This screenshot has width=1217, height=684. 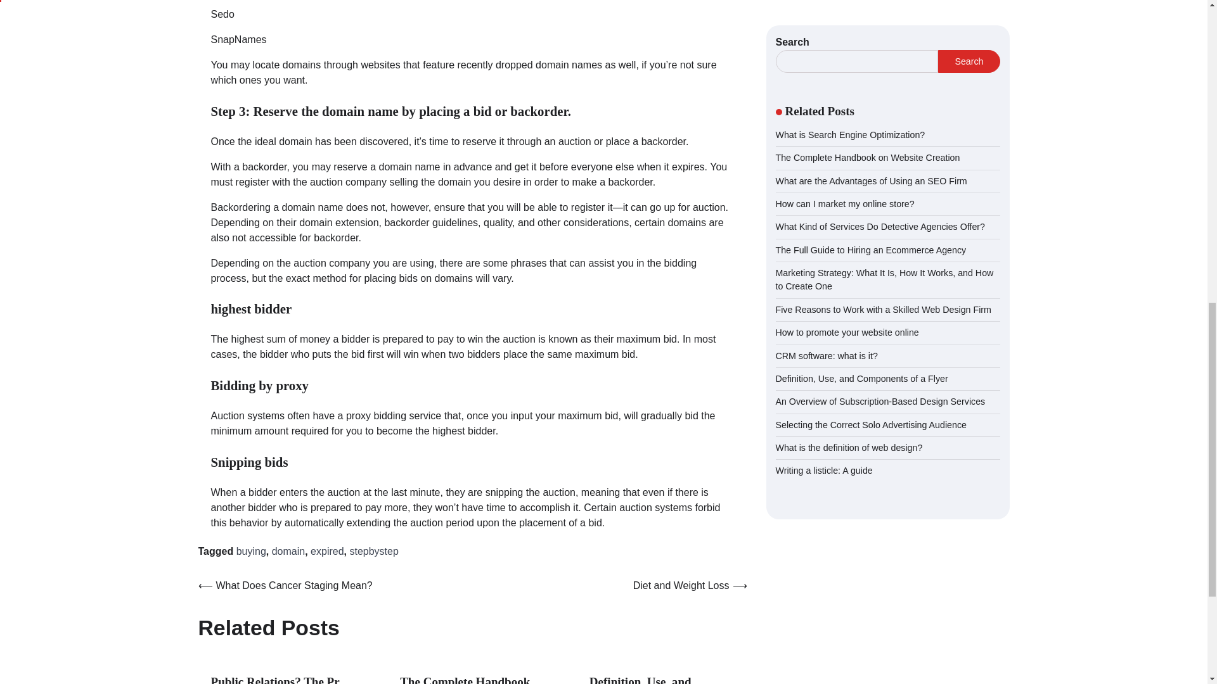 What do you see at coordinates (288, 551) in the screenshot?
I see `domain` at bounding box center [288, 551].